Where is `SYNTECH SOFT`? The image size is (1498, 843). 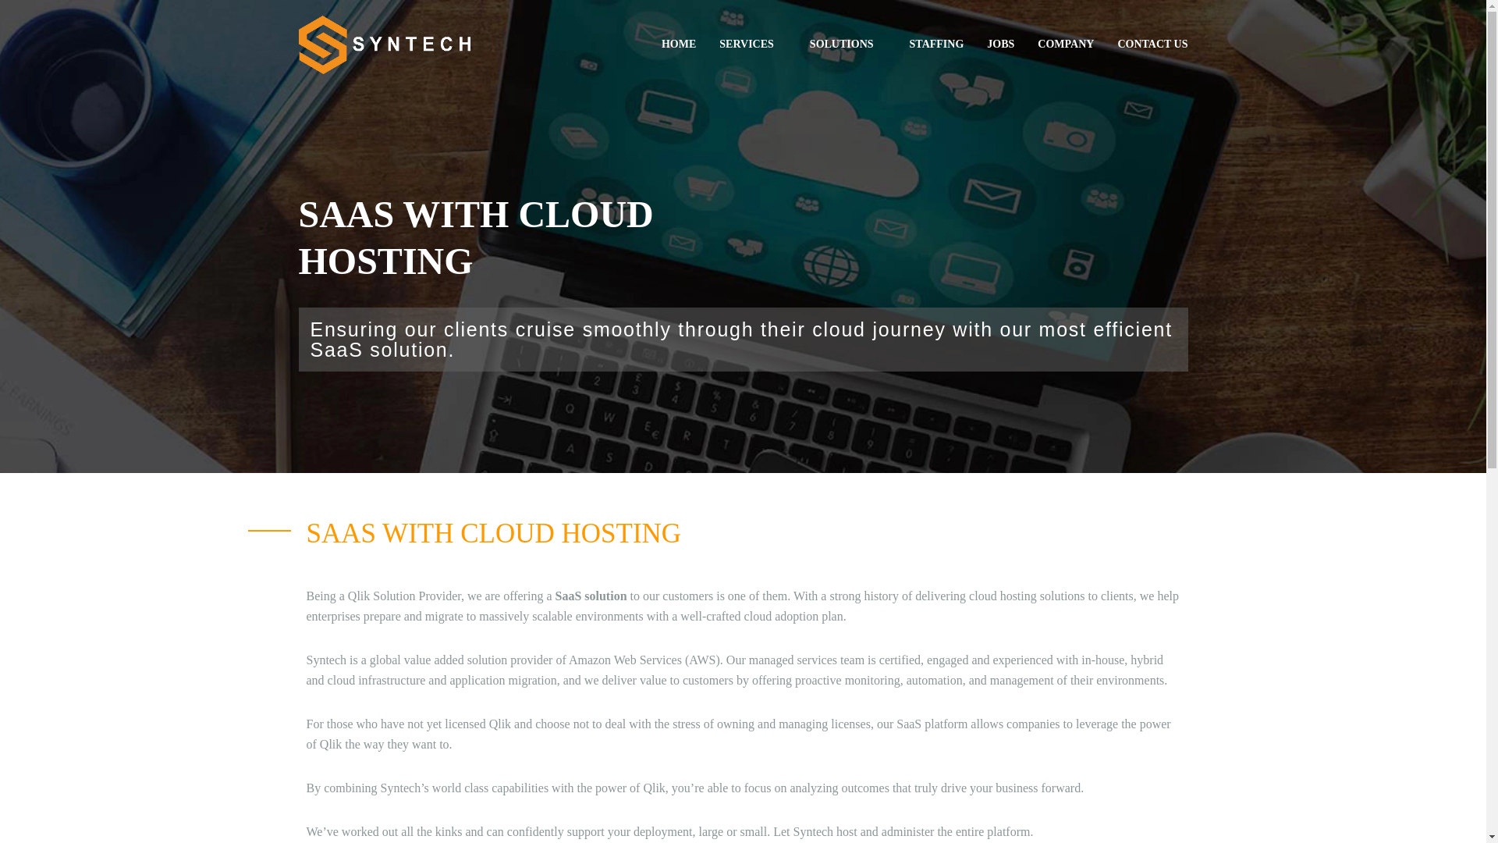 SYNTECH SOFT is located at coordinates (384, 44).